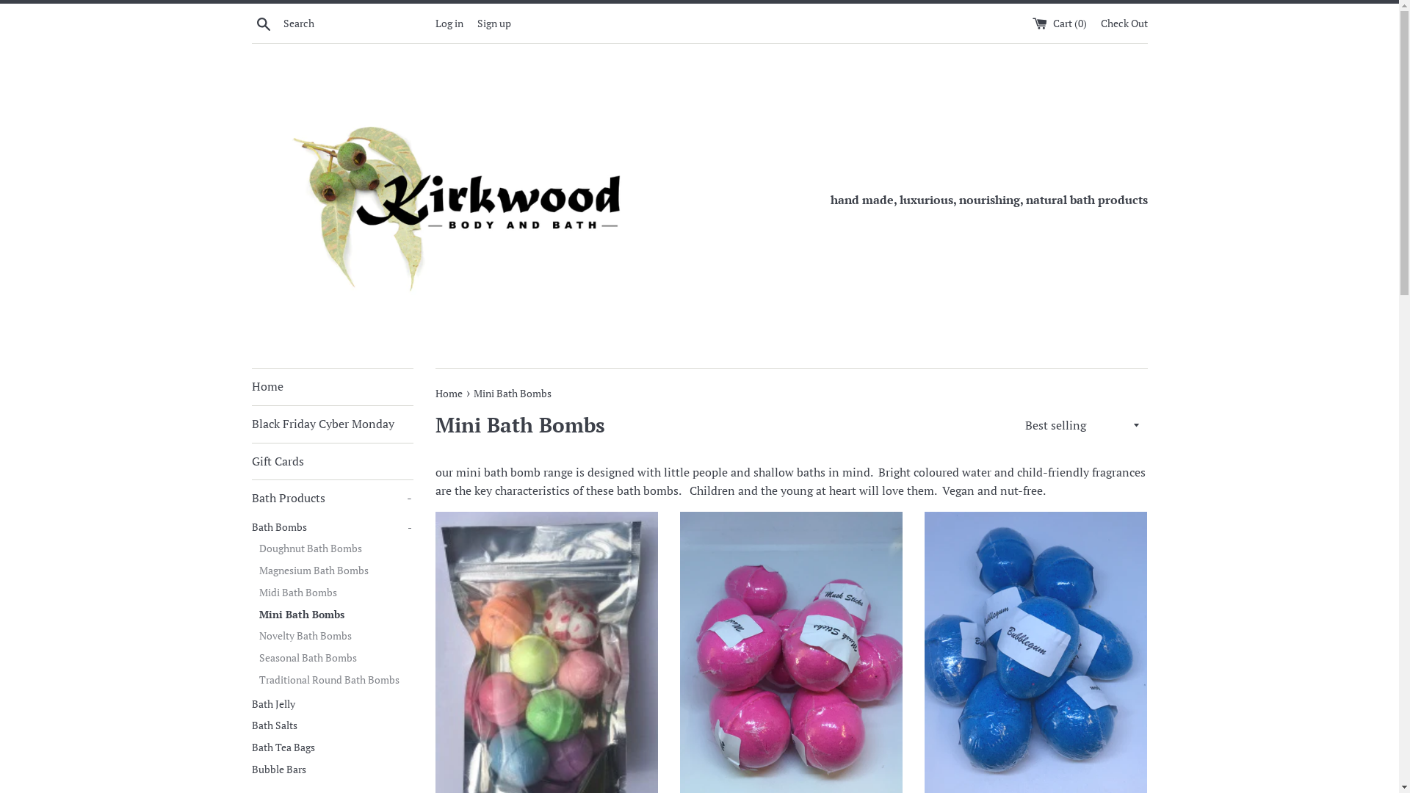 This screenshot has height=793, width=1410. Describe the element at coordinates (332, 528) in the screenshot. I see `Bath Bombs
-` at that location.